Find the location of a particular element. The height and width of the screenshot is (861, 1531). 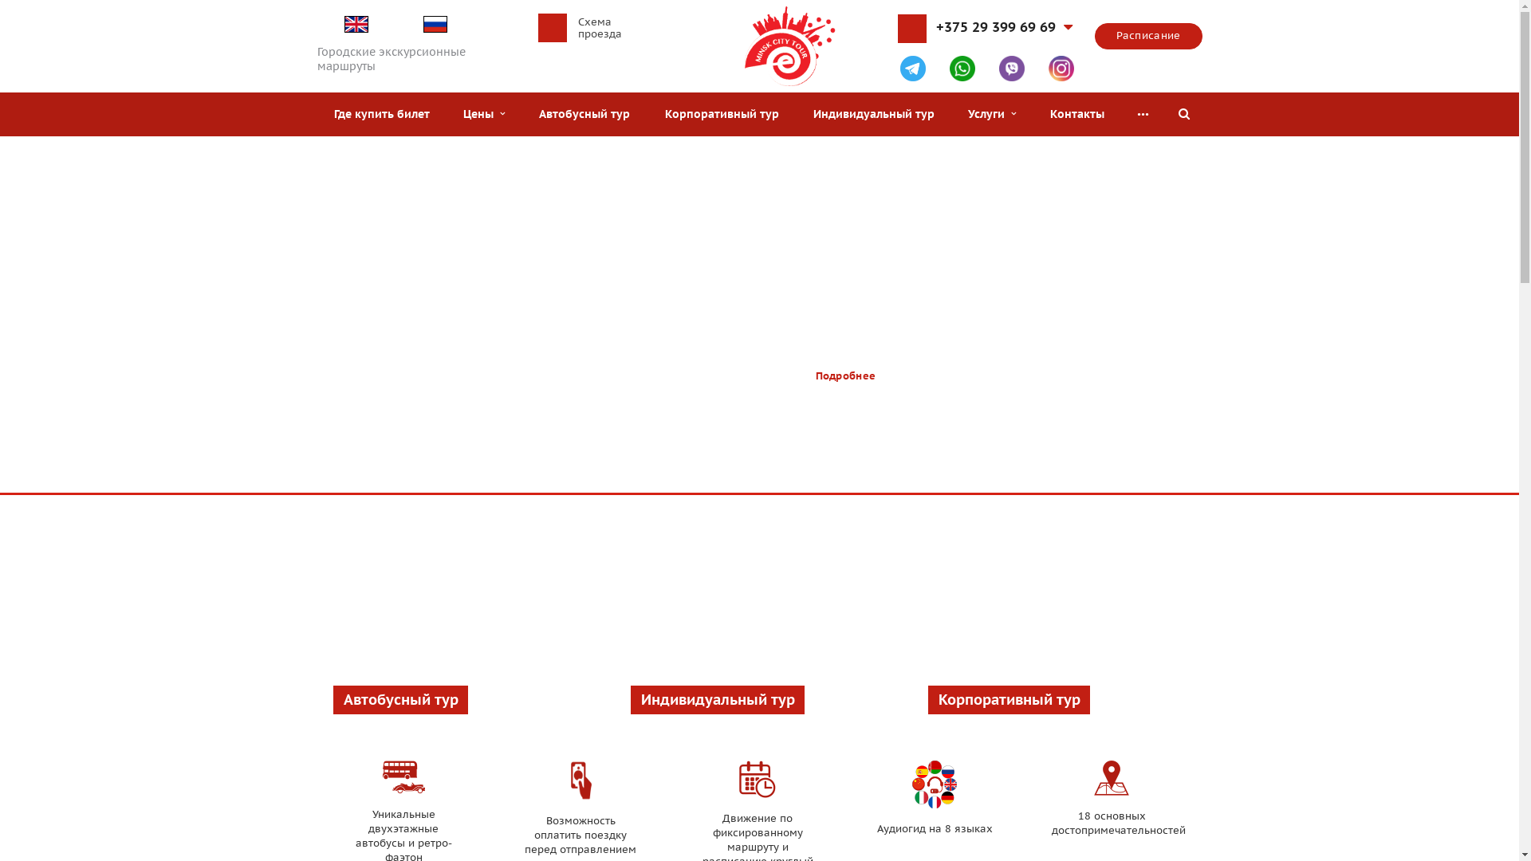

4 is located at coordinates (785, 475).